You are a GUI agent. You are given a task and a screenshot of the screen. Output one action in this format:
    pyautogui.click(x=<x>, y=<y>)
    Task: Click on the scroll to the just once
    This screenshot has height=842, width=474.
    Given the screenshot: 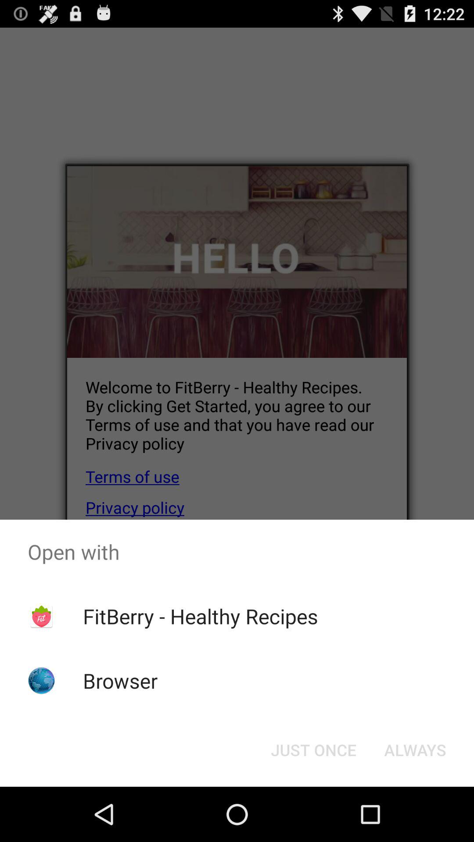 What is the action you would take?
    pyautogui.click(x=313, y=750)
    